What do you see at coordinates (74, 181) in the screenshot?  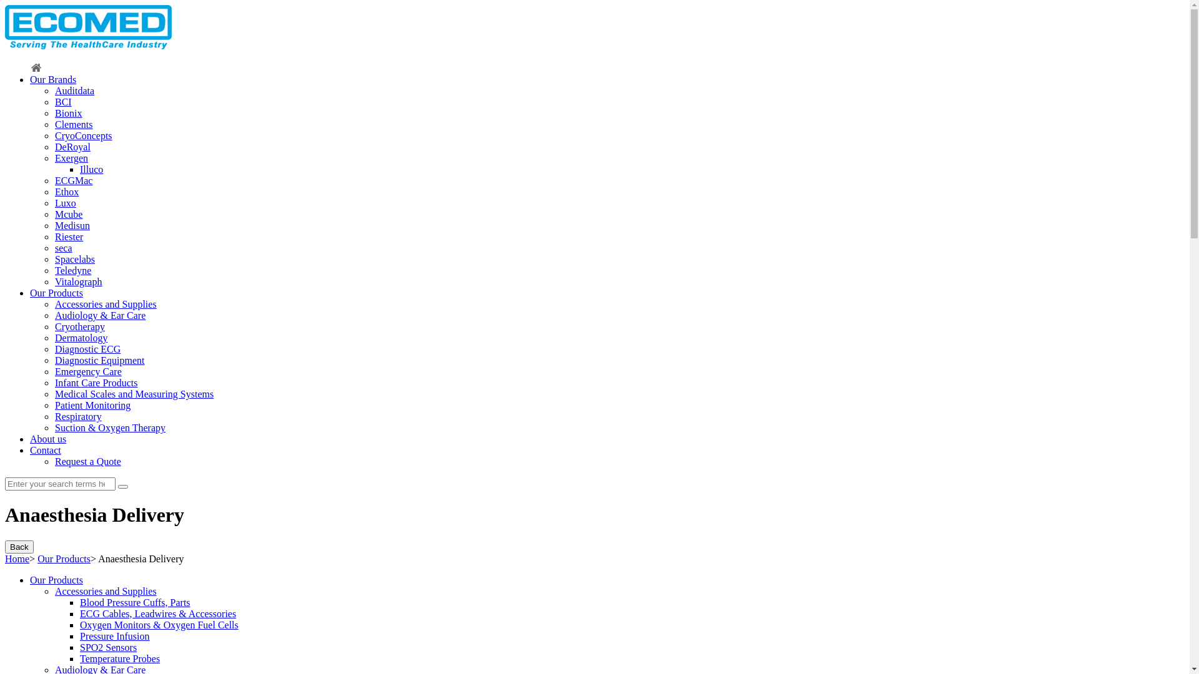 I see `ECGMac` at bounding box center [74, 181].